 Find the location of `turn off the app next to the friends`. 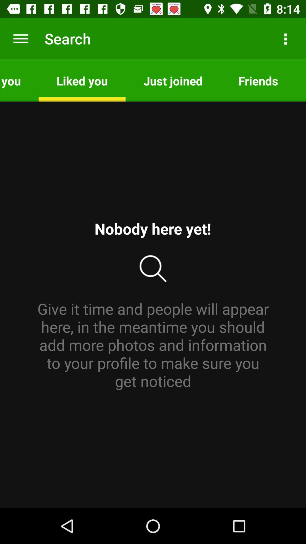

turn off the app next to the friends is located at coordinates (173, 80).